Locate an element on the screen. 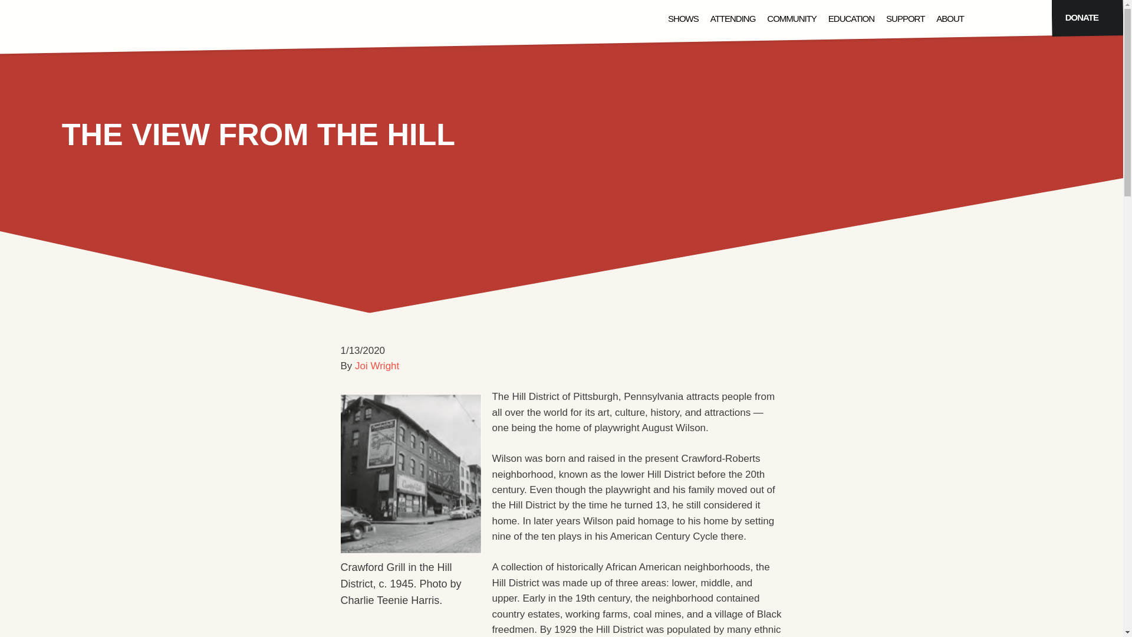 The image size is (1132, 637). SHOWS is located at coordinates (683, 19).